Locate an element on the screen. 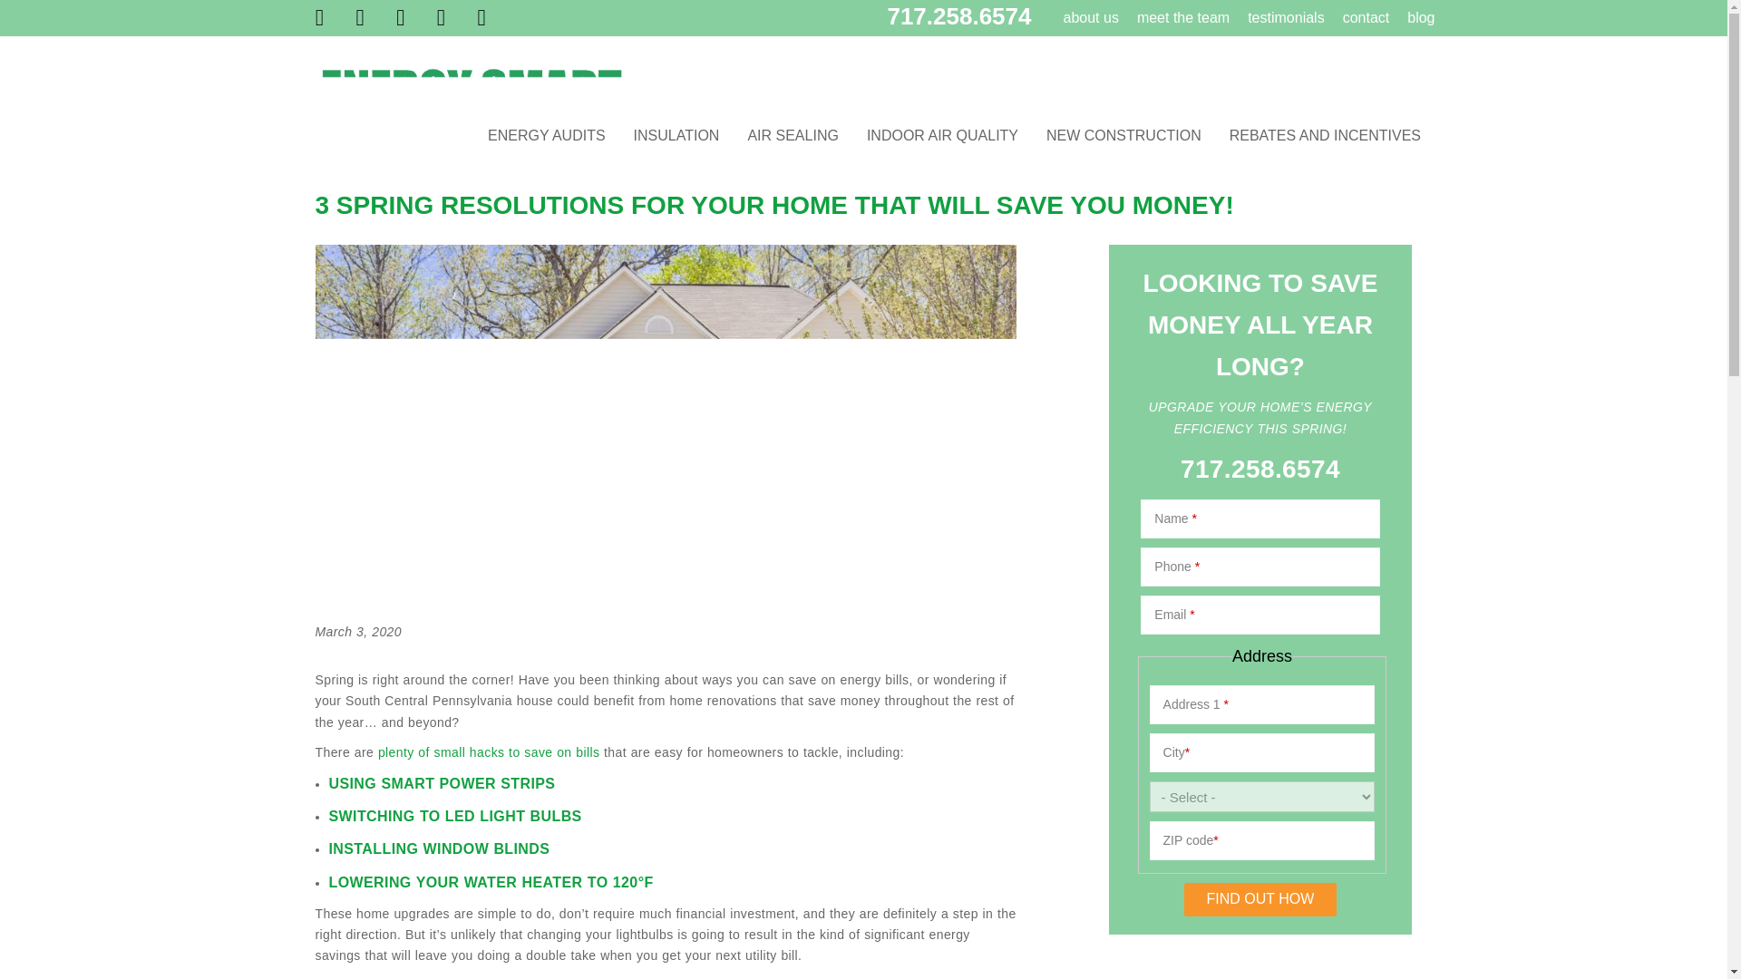  blog is located at coordinates (1418, 18).